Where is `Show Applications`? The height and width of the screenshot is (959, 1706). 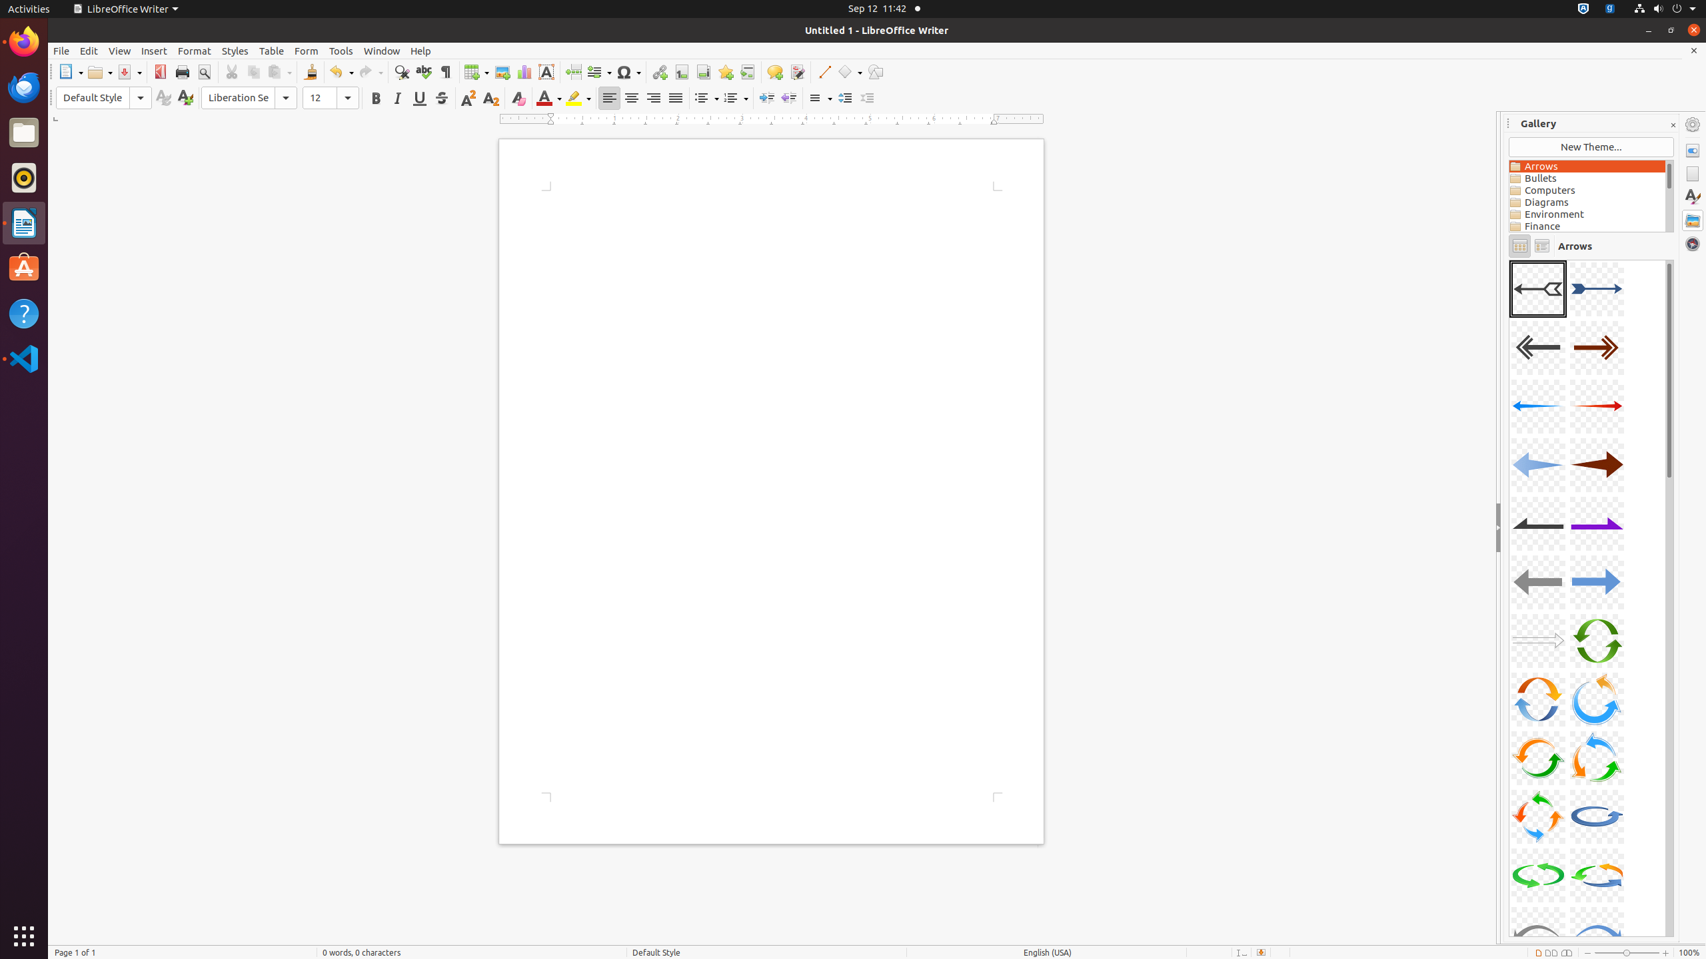 Show Applications is located at coordinates (24, 936).